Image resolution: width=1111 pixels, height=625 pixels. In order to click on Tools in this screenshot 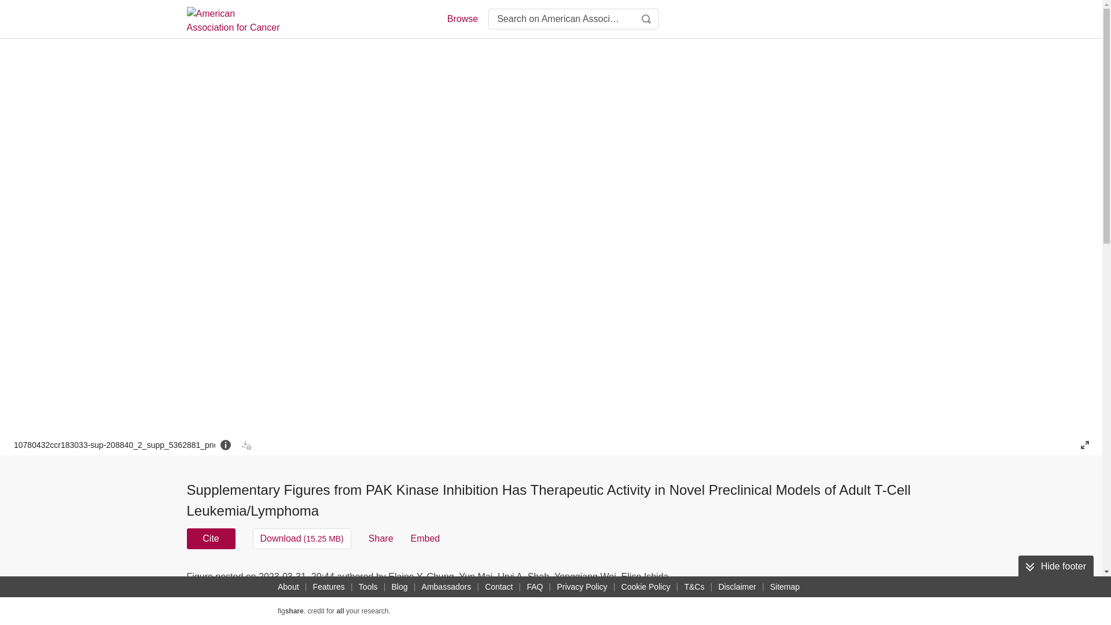, I will do `click(368, 587)`.